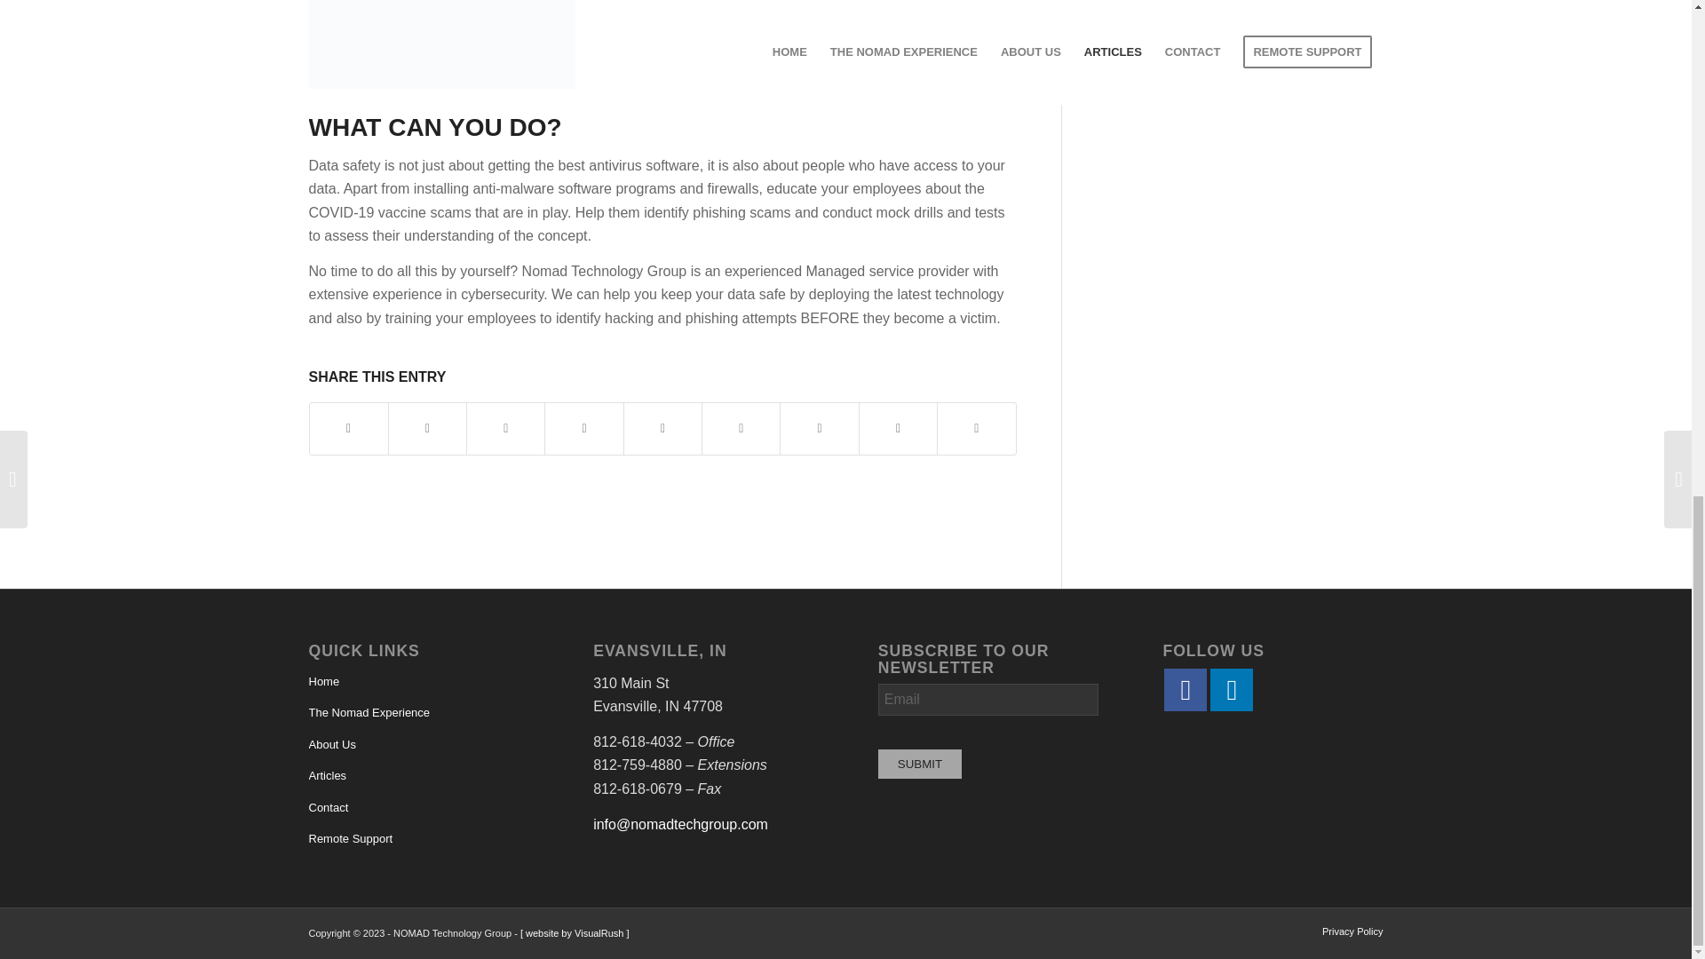  I want to click on About Us, so click(418, 745).